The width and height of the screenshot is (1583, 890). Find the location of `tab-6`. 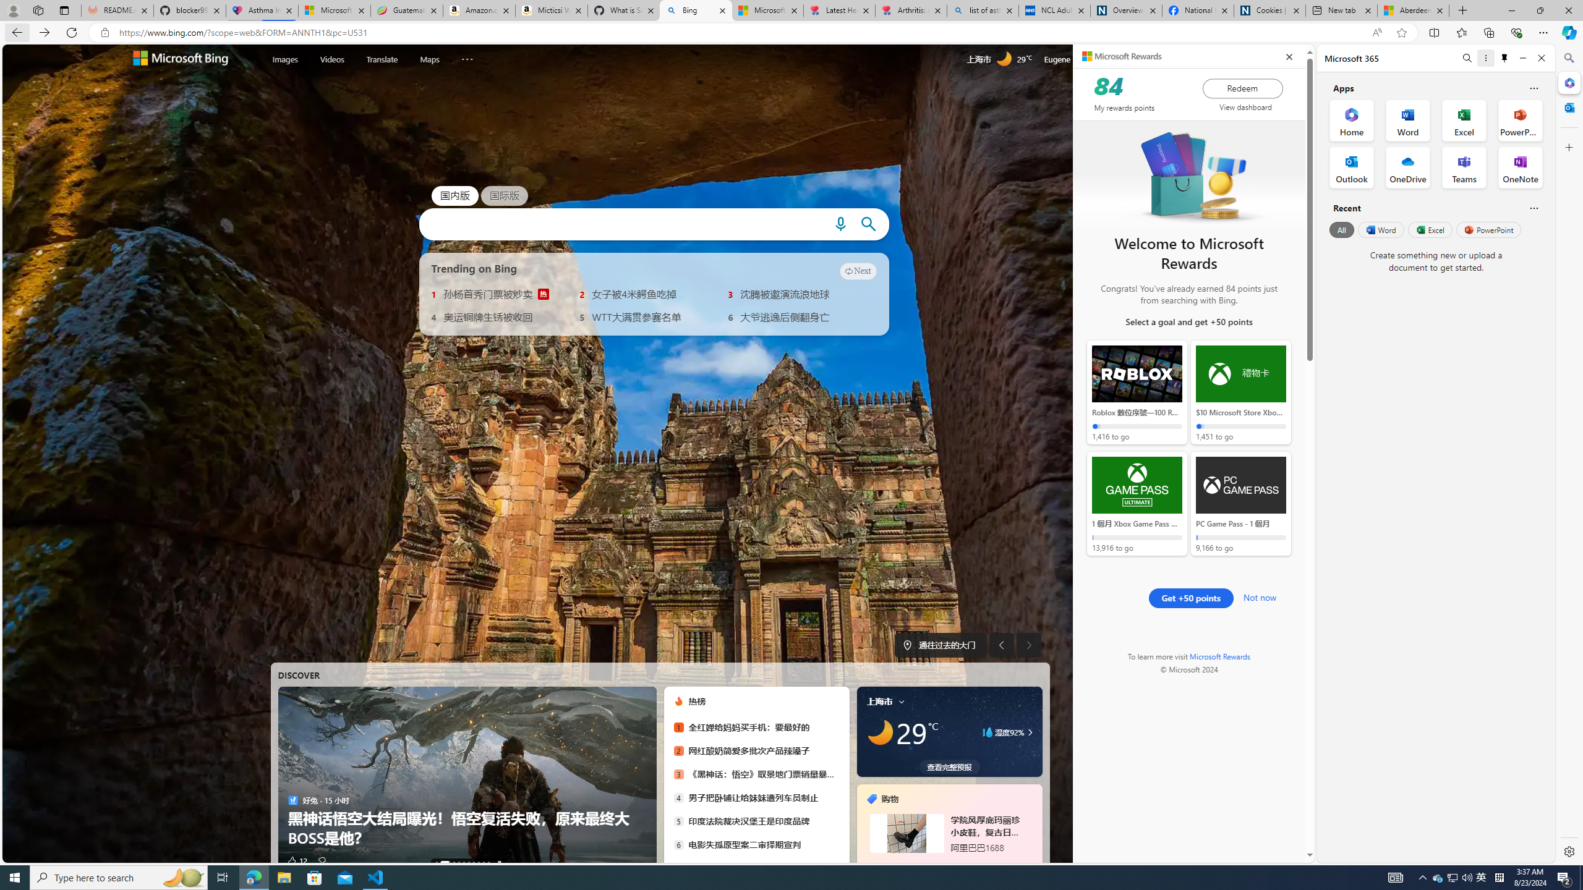

tab-6 is located at coordinates (957, 864).